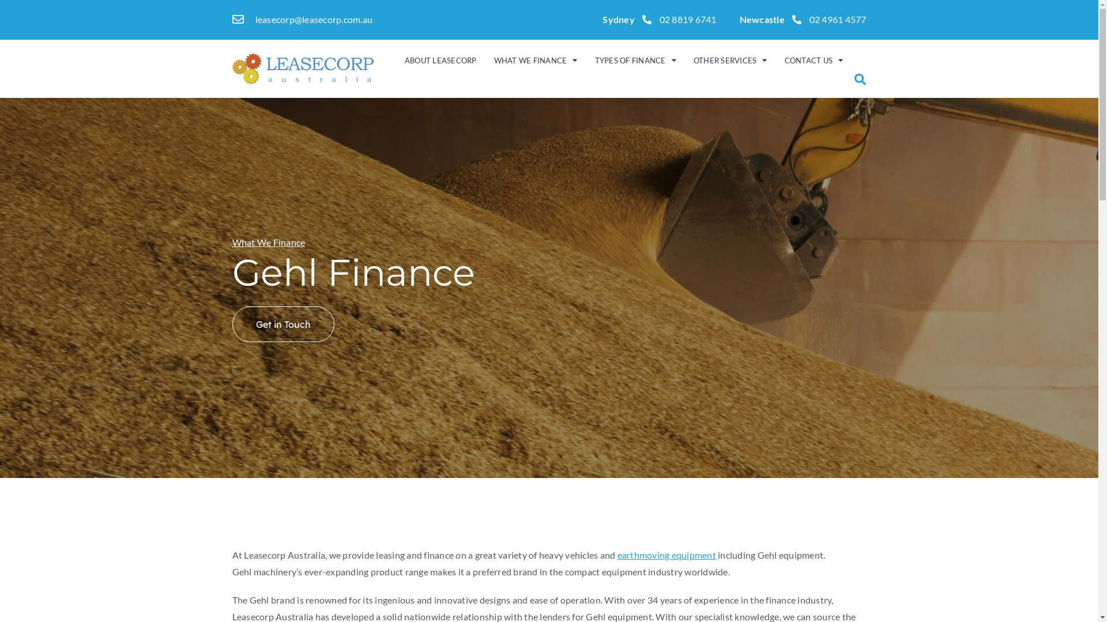 The width and height of the screenshot is (1107, 622). I want to click on What We Finance, so click(269, 242).